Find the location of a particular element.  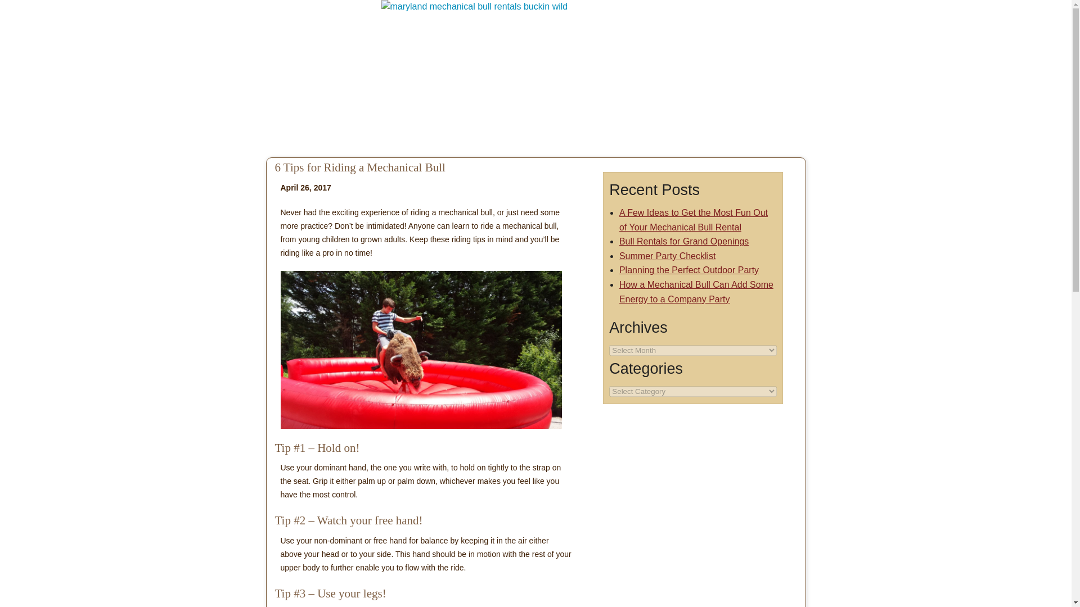

CONTACT is located at coordinates (764, 75).